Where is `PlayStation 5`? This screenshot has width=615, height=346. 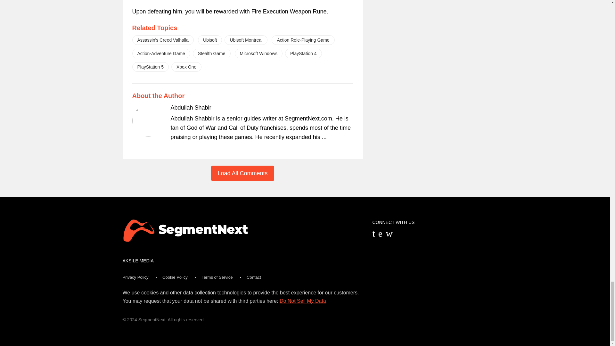
PlayStation 5 is located at coordinates (150, 67).